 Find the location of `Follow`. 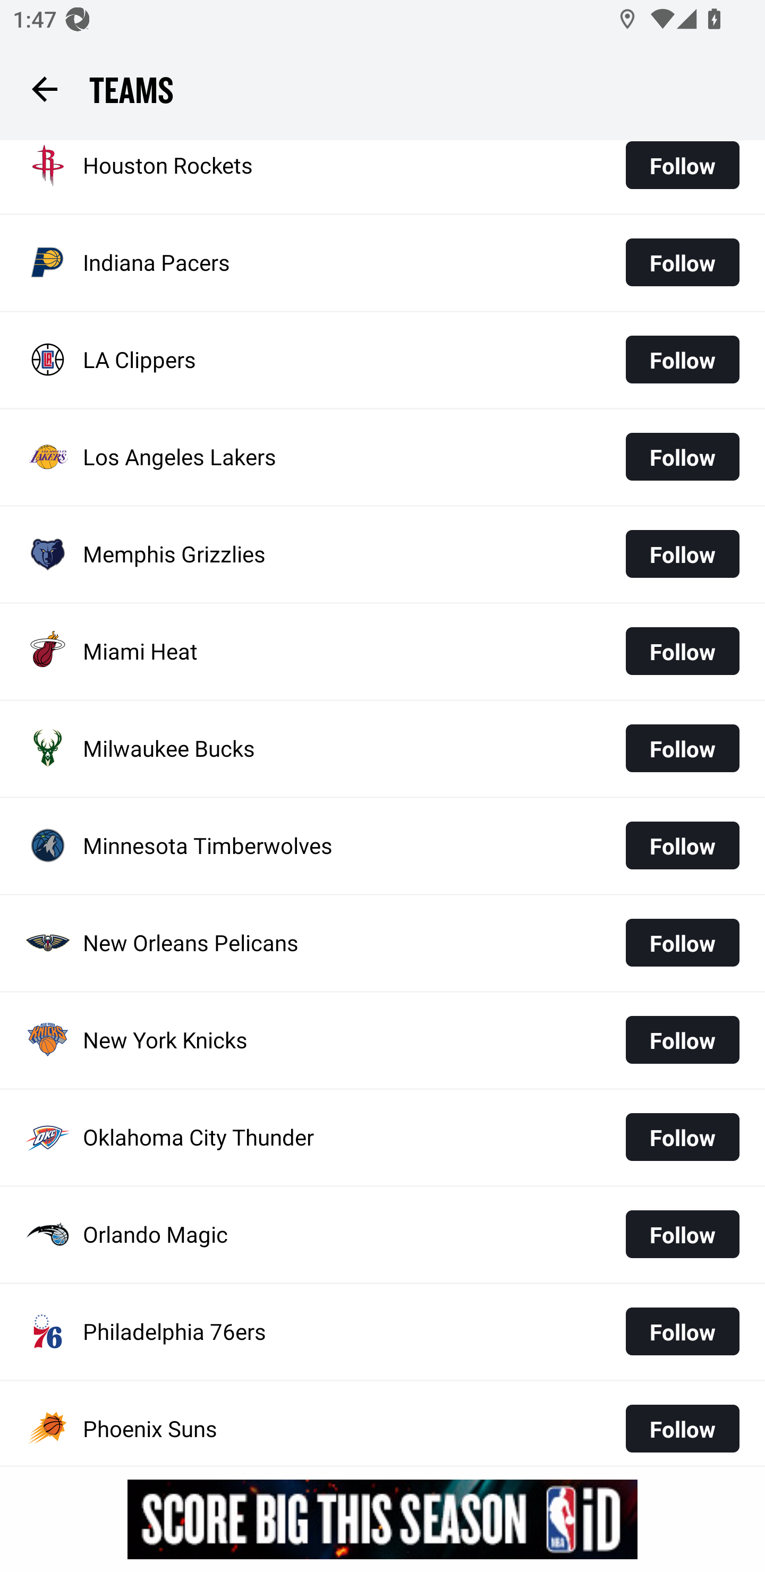

Follow is located at coordinates (682, 1331).